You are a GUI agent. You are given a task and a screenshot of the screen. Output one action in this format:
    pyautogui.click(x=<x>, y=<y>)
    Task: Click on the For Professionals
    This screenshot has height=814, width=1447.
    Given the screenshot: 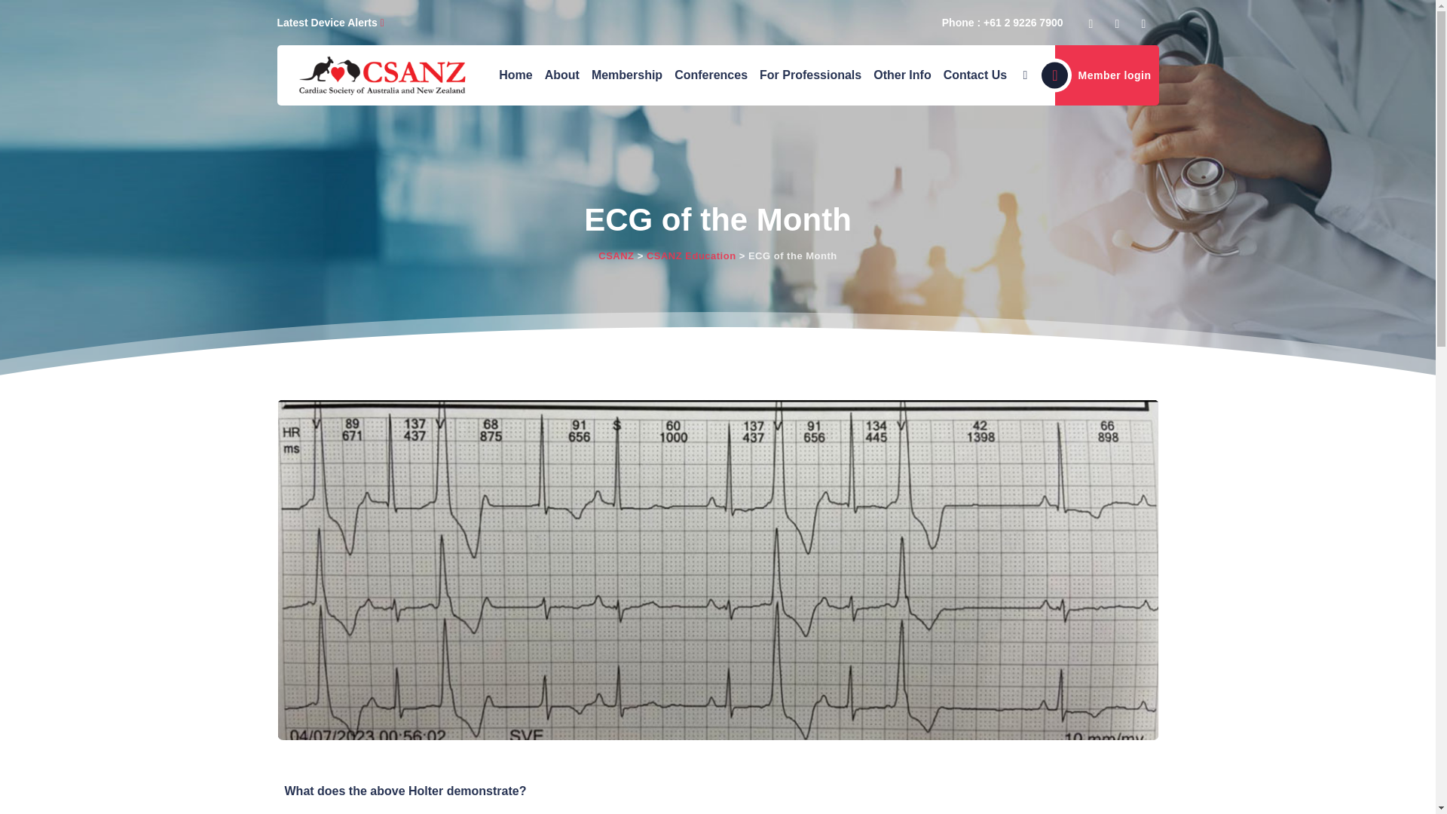 What is the action you would take?
    pyautogui.click(x=810, y=75)
    